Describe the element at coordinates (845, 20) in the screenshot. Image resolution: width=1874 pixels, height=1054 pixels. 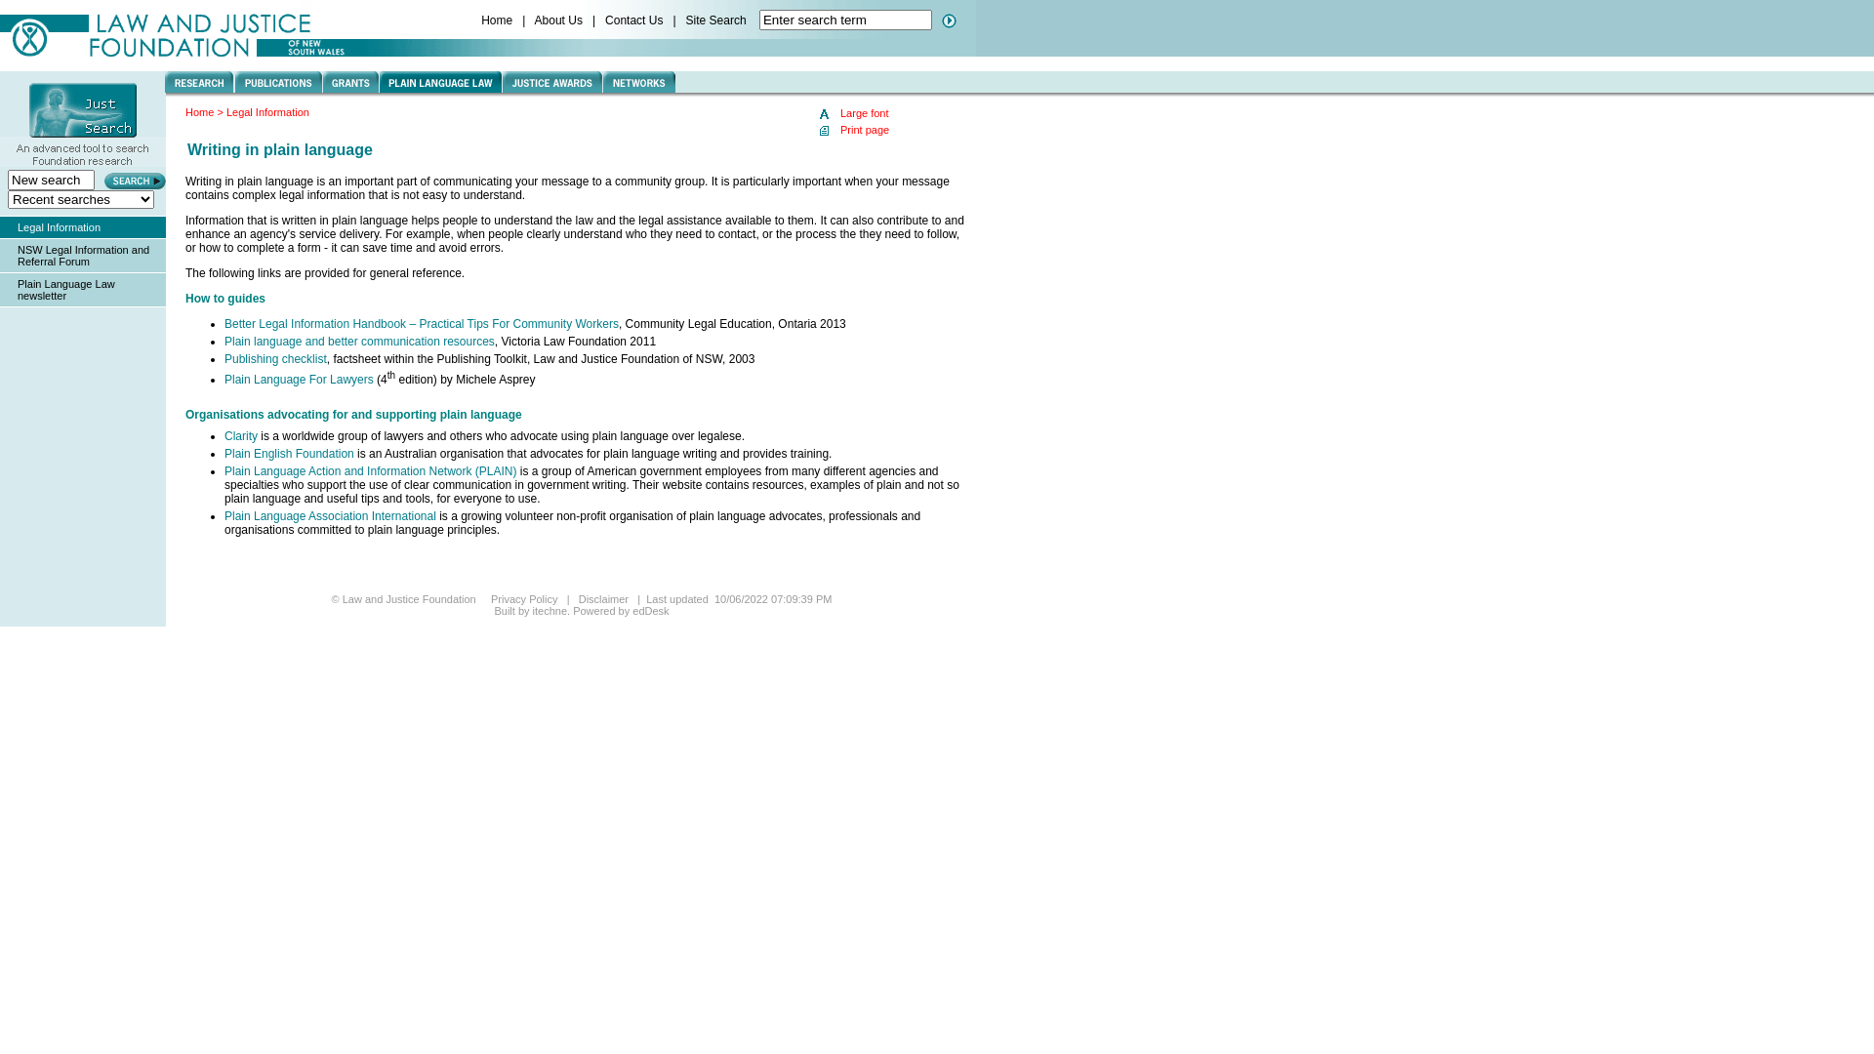
I see `Site search` at that location.